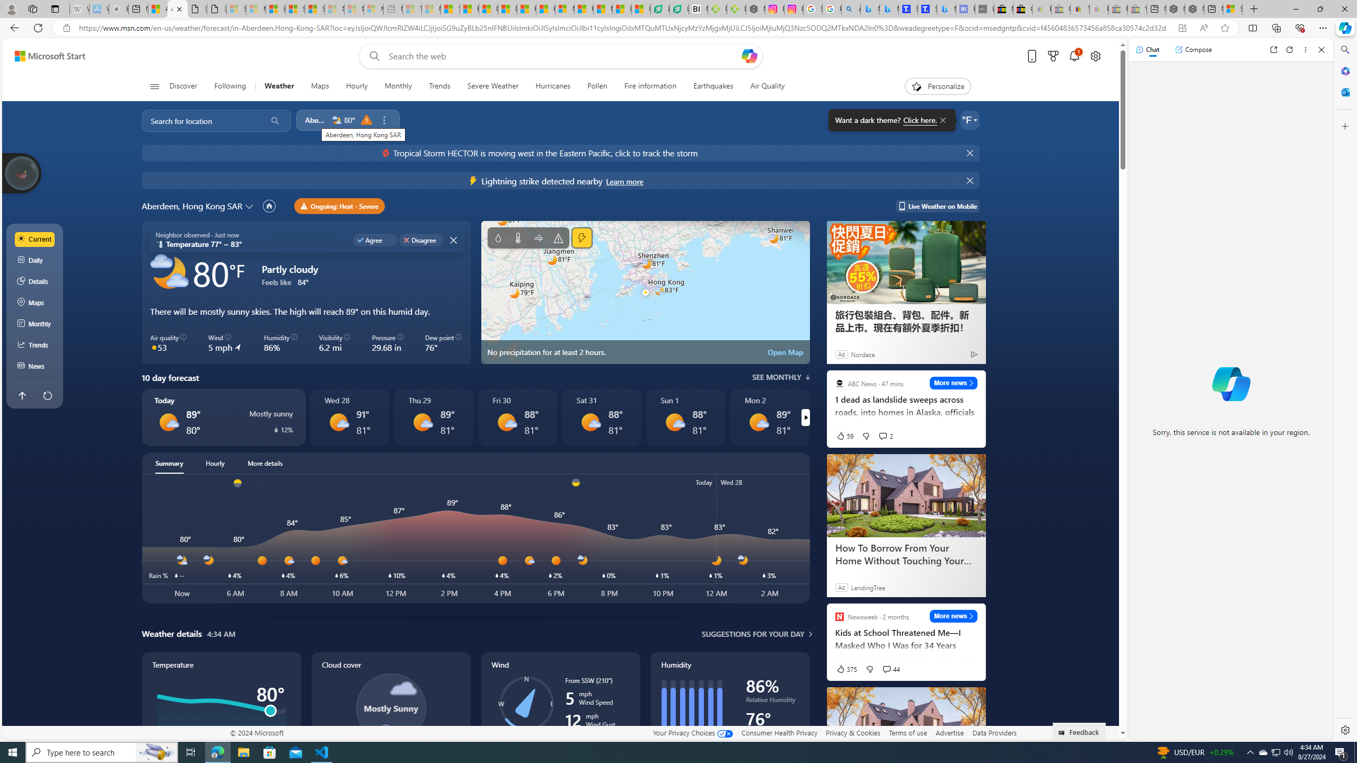 This screenshot has width=1357, height=763. What do you see at coordinates (645, 292) in the screenshot?
I see `static map image of vector map` at bounding box center [645, 292].